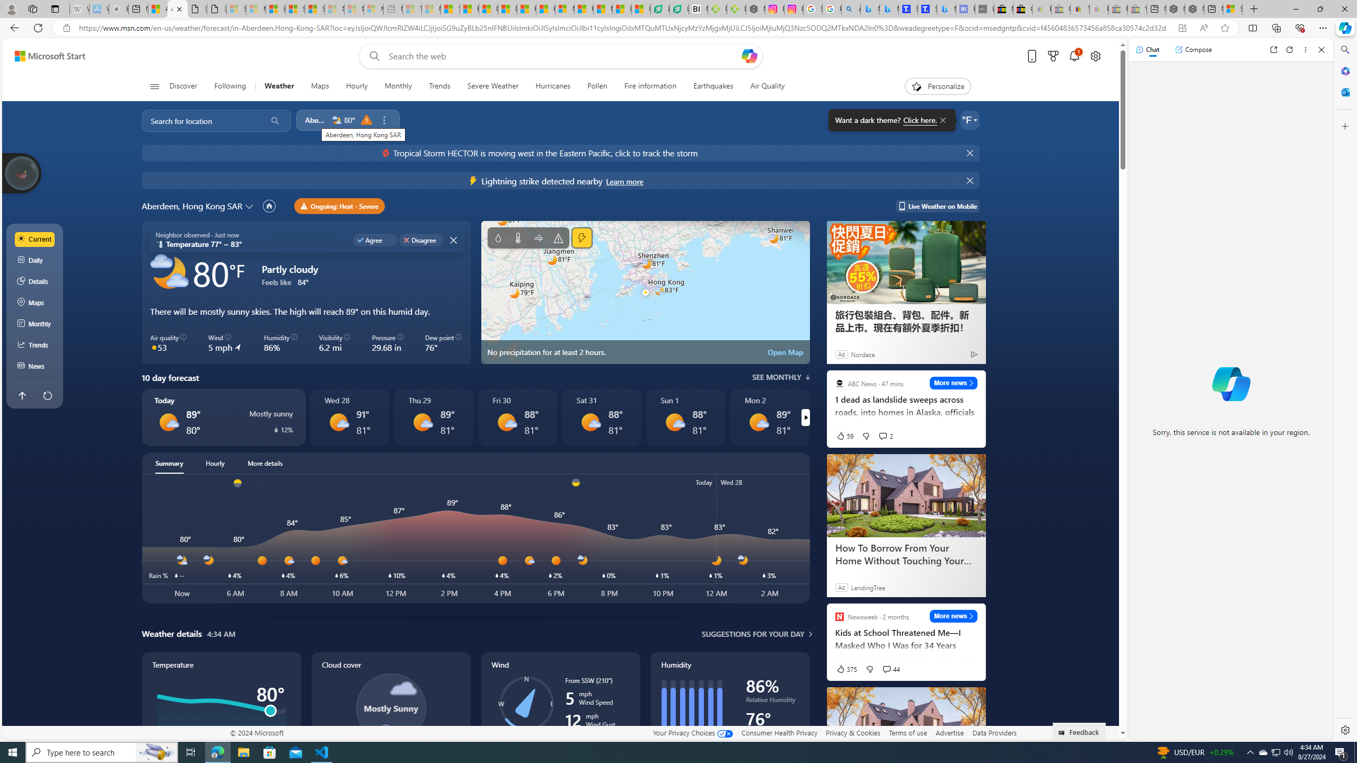 This screenshot has width=1357, height=763. What do you see at coordinates (645, 292) in the screenshot?
I see `static map image of vector map` at bounding box center [645, 292].